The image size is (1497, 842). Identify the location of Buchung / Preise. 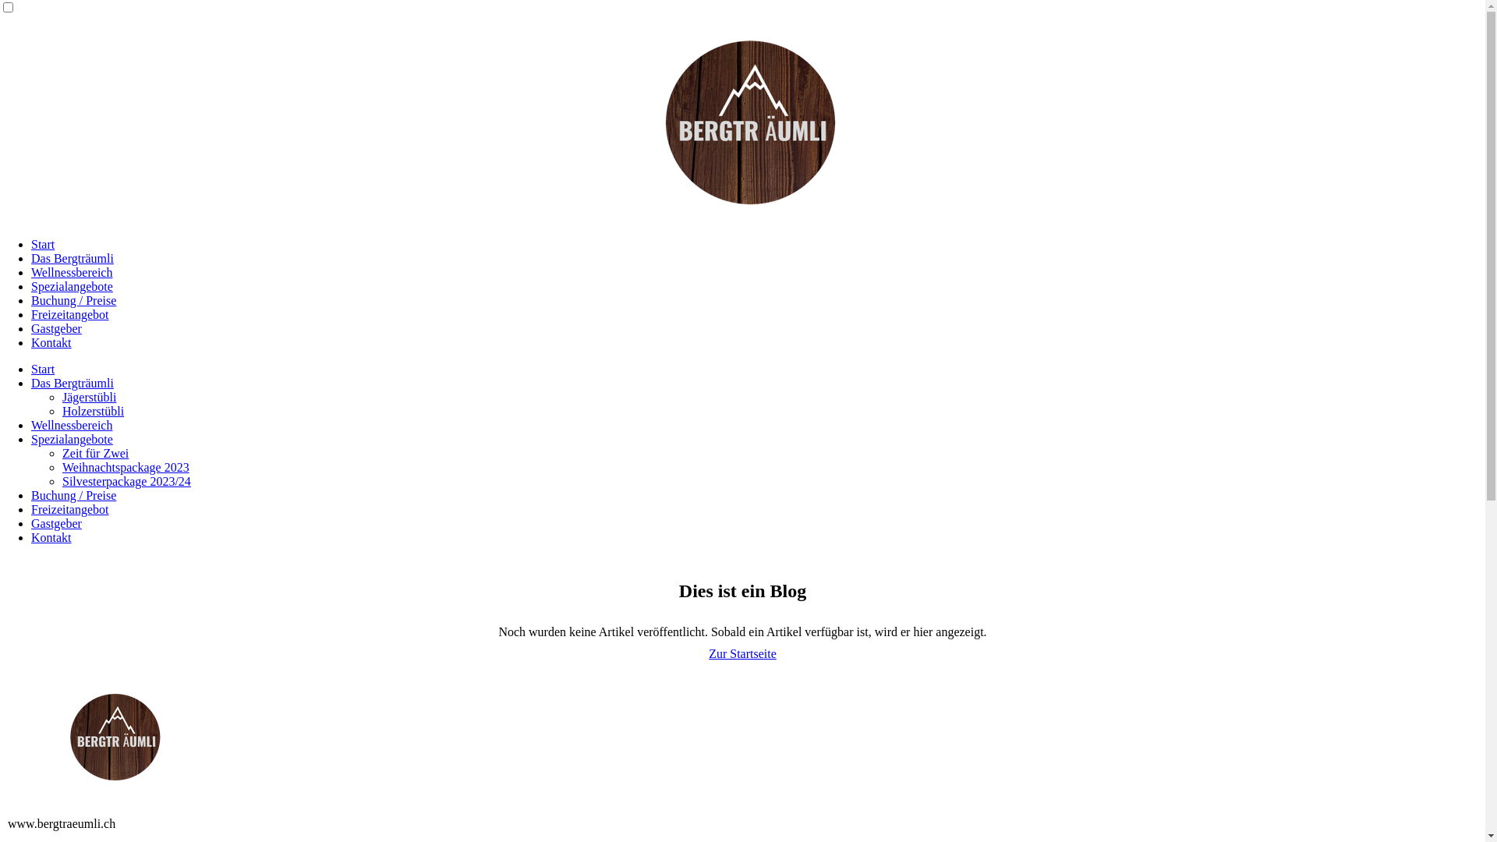
(73, 301).